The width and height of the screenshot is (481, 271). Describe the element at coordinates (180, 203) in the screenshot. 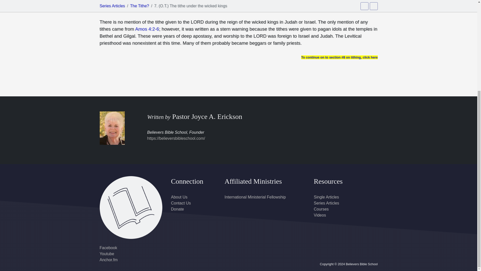

I see `Contact Us` at that location.